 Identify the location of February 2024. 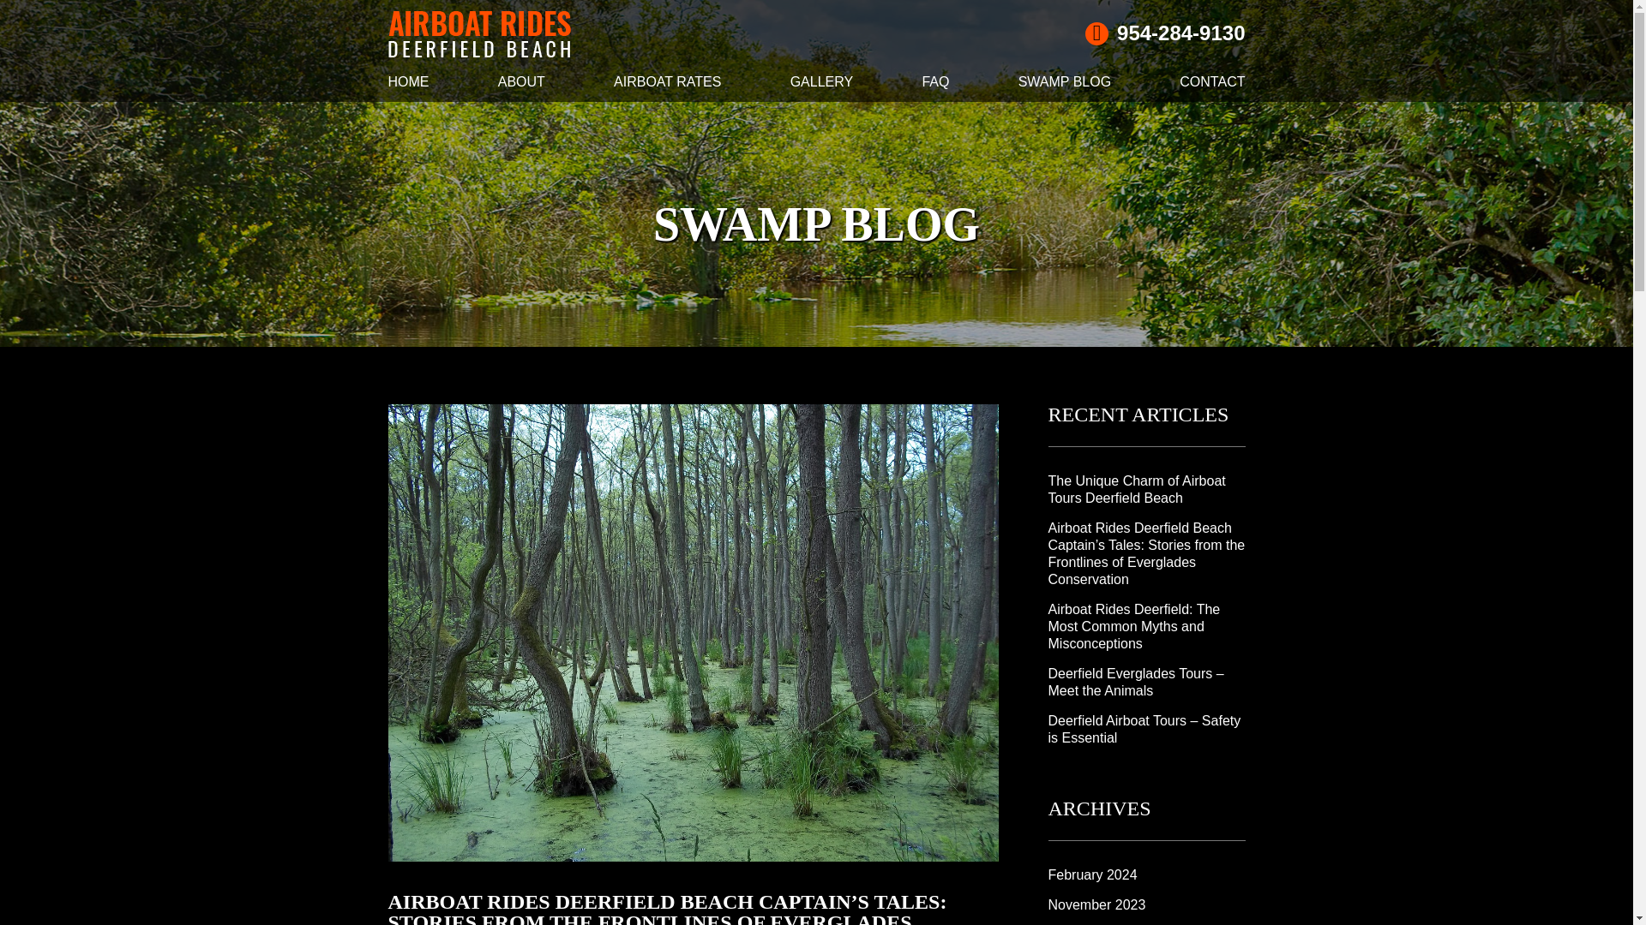
(1092, 875).